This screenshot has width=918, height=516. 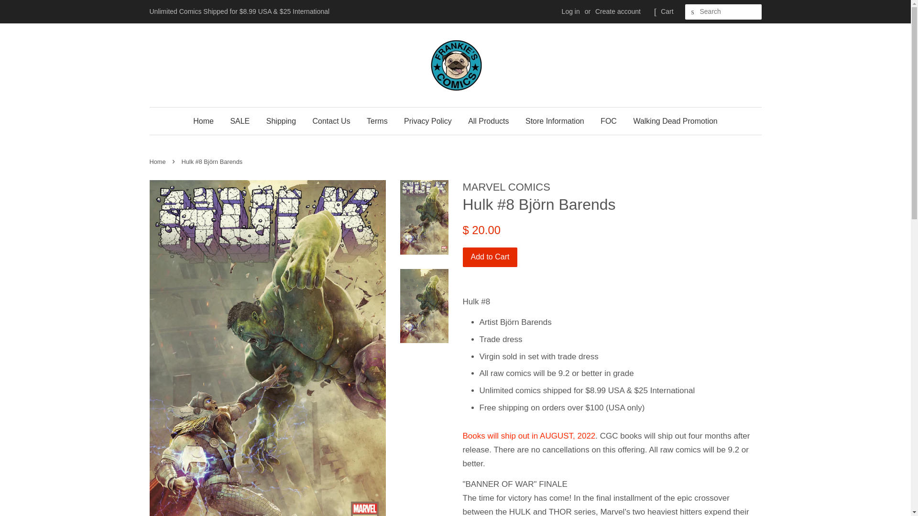 I want to click on SALE, so click(x=240, y=120).